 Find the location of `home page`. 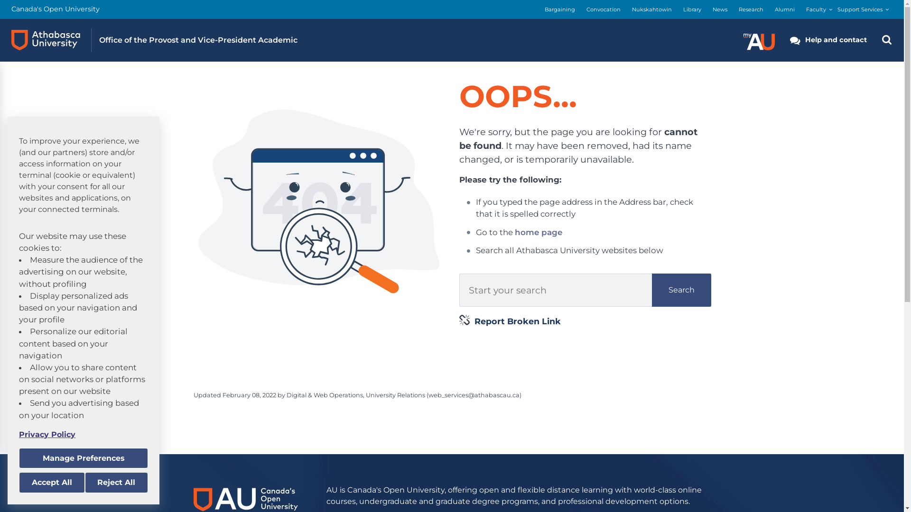

home page is located at coordinates (539, 232).